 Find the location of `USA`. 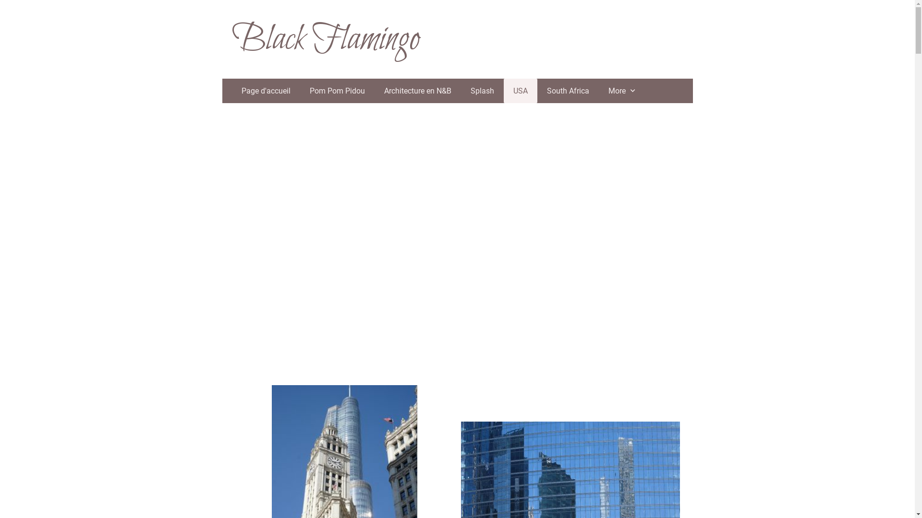

USA is located at coordinates (520, 91).